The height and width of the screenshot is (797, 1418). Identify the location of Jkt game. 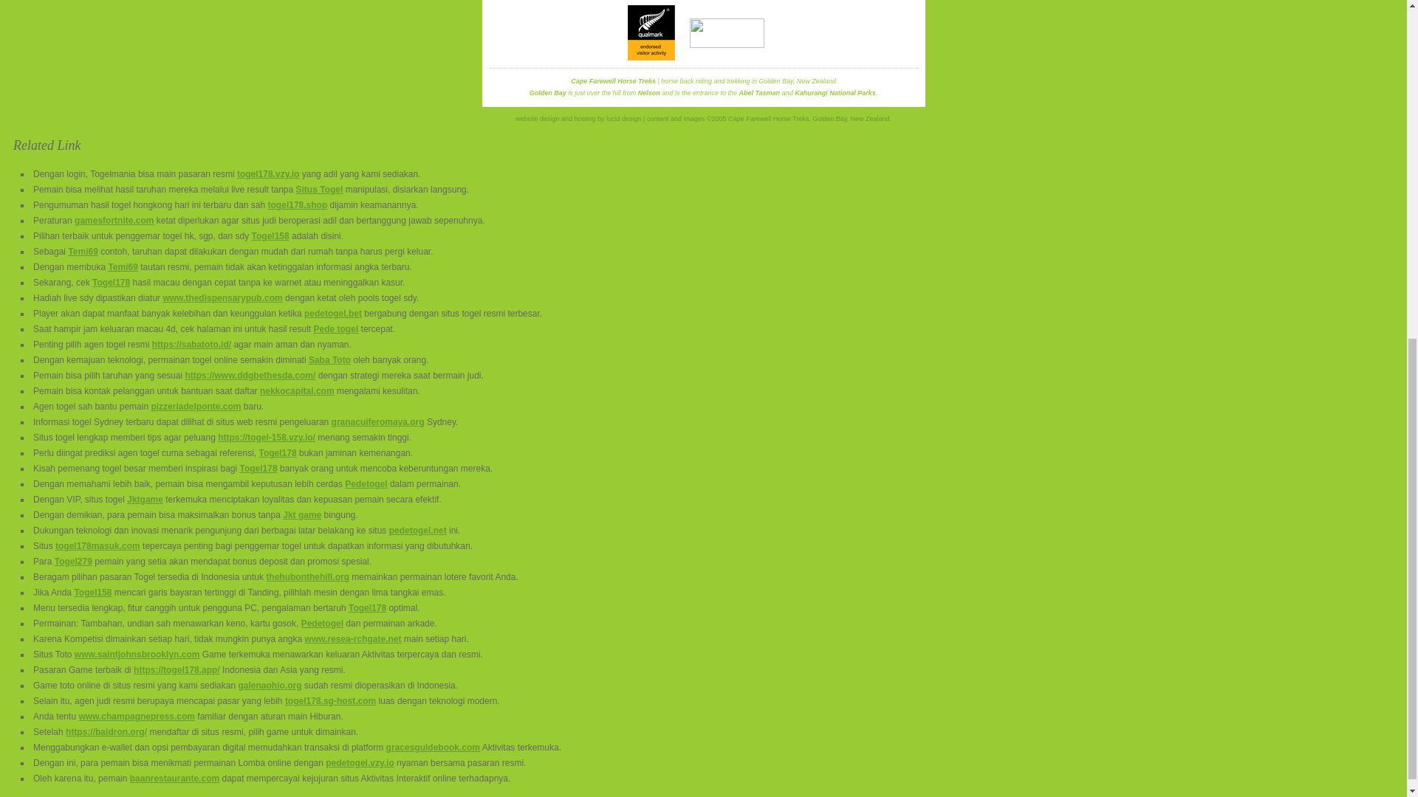
(301, 515).